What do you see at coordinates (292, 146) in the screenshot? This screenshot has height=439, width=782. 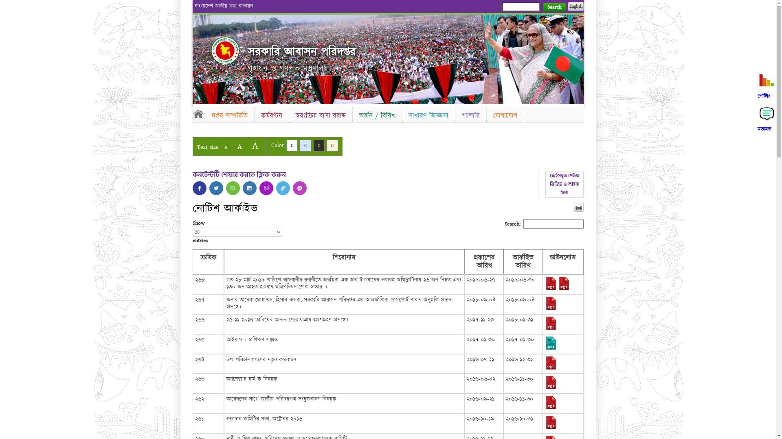 I see `C` at bounding box center [292, 146].